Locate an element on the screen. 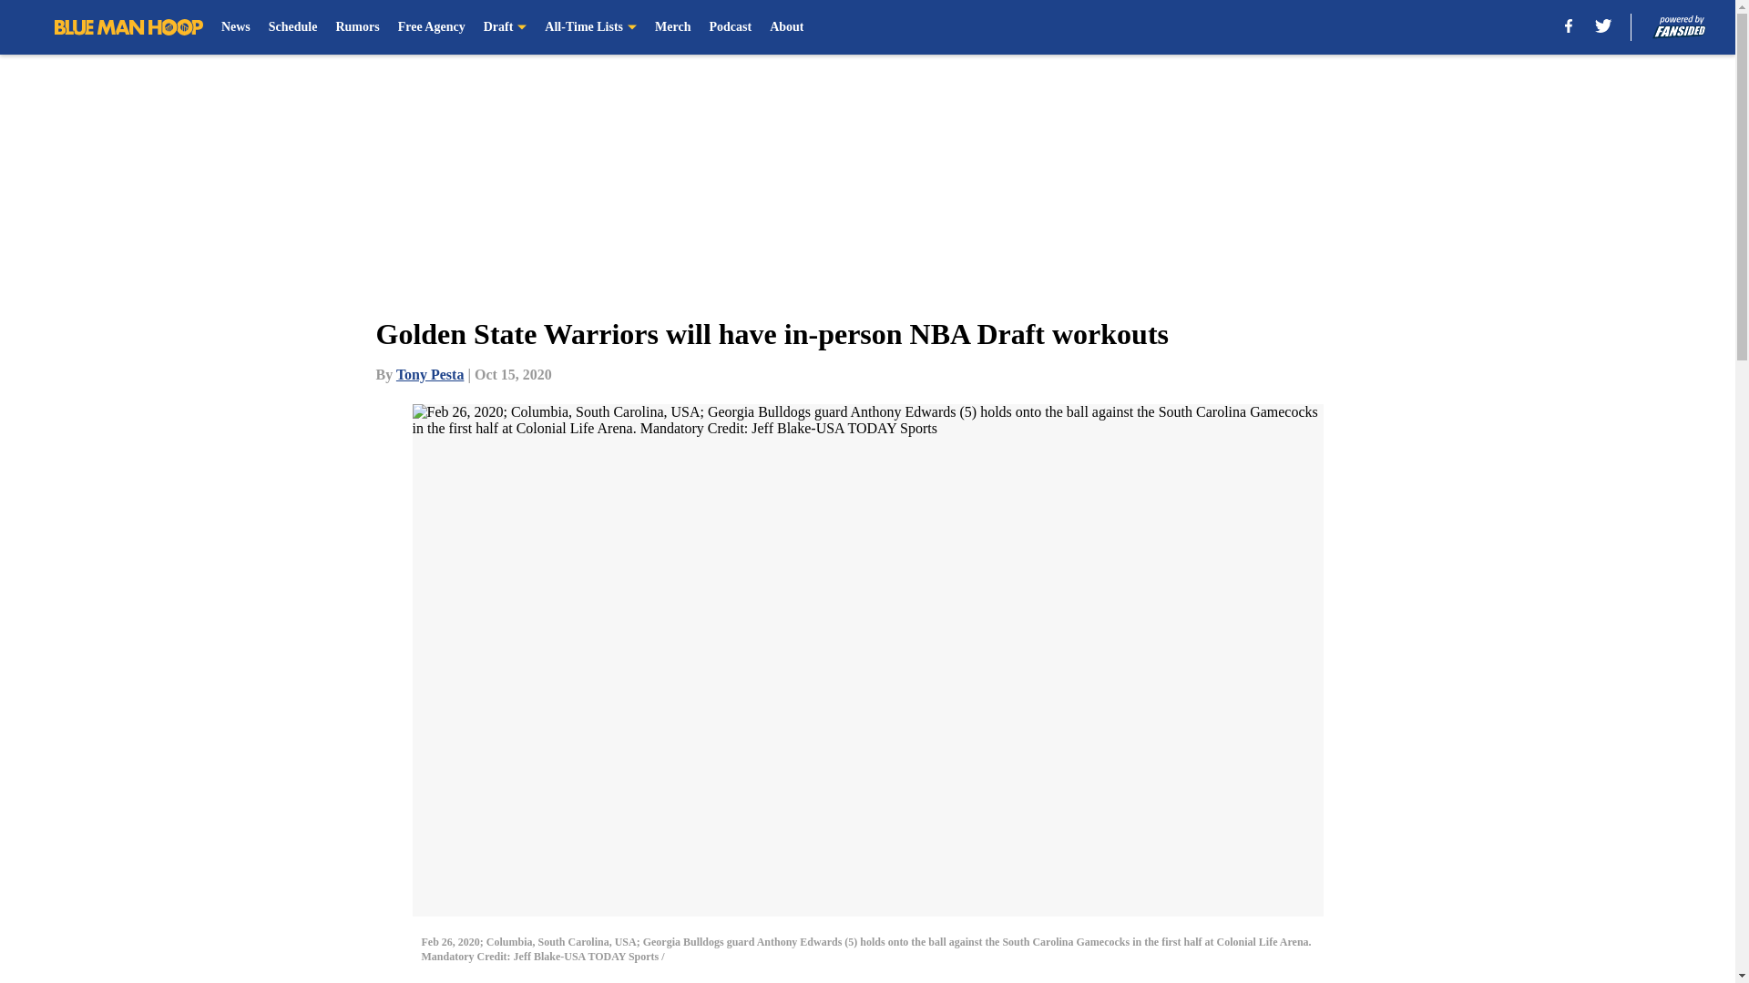 This screenshot has height=983, width=1749. Schedule is located at coordinates (293, 27).